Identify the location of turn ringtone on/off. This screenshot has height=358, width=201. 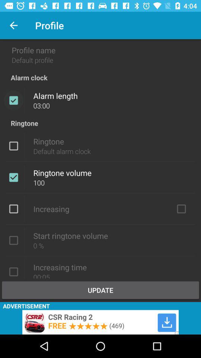
(13, 177).